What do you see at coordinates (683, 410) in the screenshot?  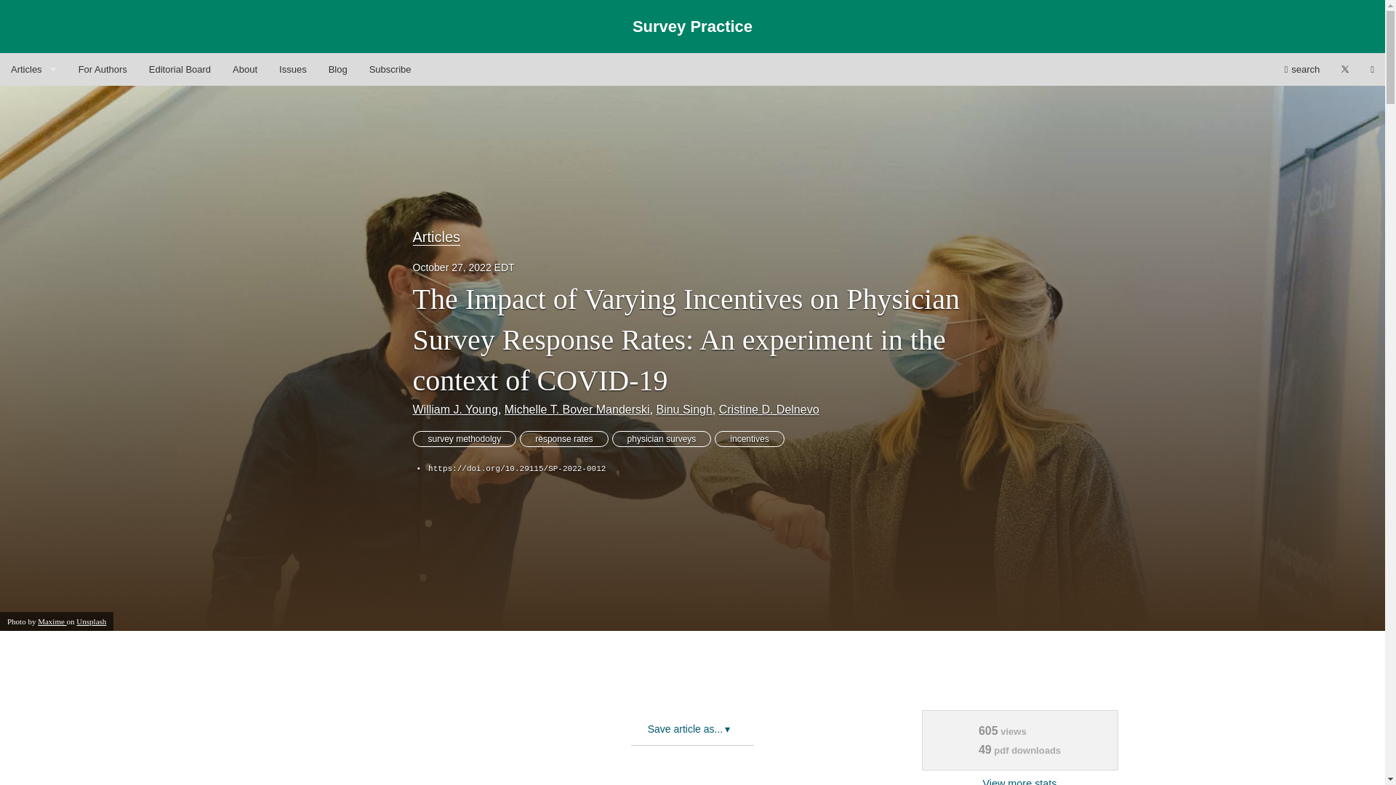 I see `Binu Singh` at bounding box center [683, 410].